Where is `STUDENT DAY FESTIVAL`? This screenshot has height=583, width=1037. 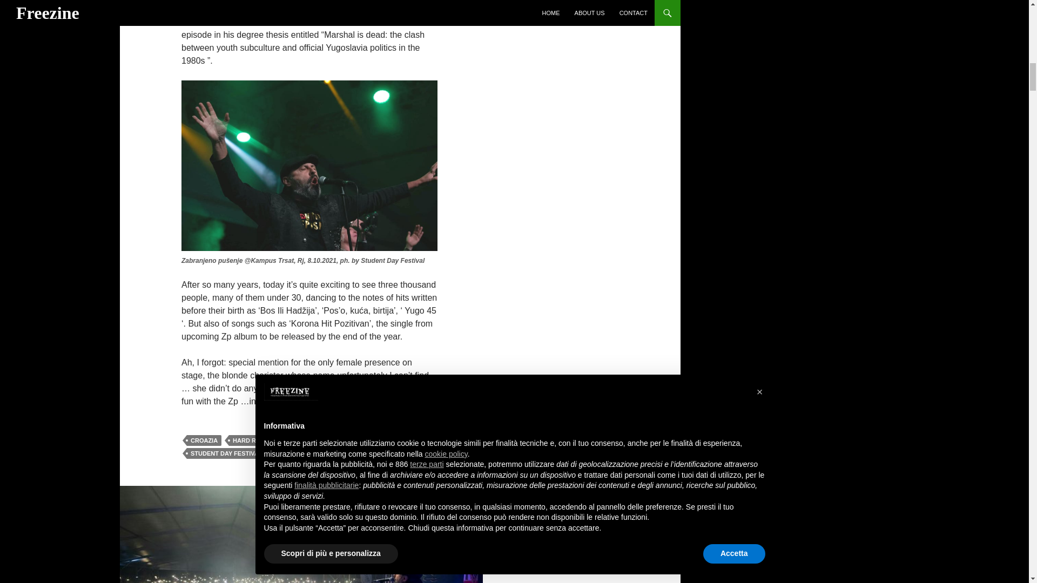 STUDENT DAY FESTIVAL is located at coordinates (226, 453).